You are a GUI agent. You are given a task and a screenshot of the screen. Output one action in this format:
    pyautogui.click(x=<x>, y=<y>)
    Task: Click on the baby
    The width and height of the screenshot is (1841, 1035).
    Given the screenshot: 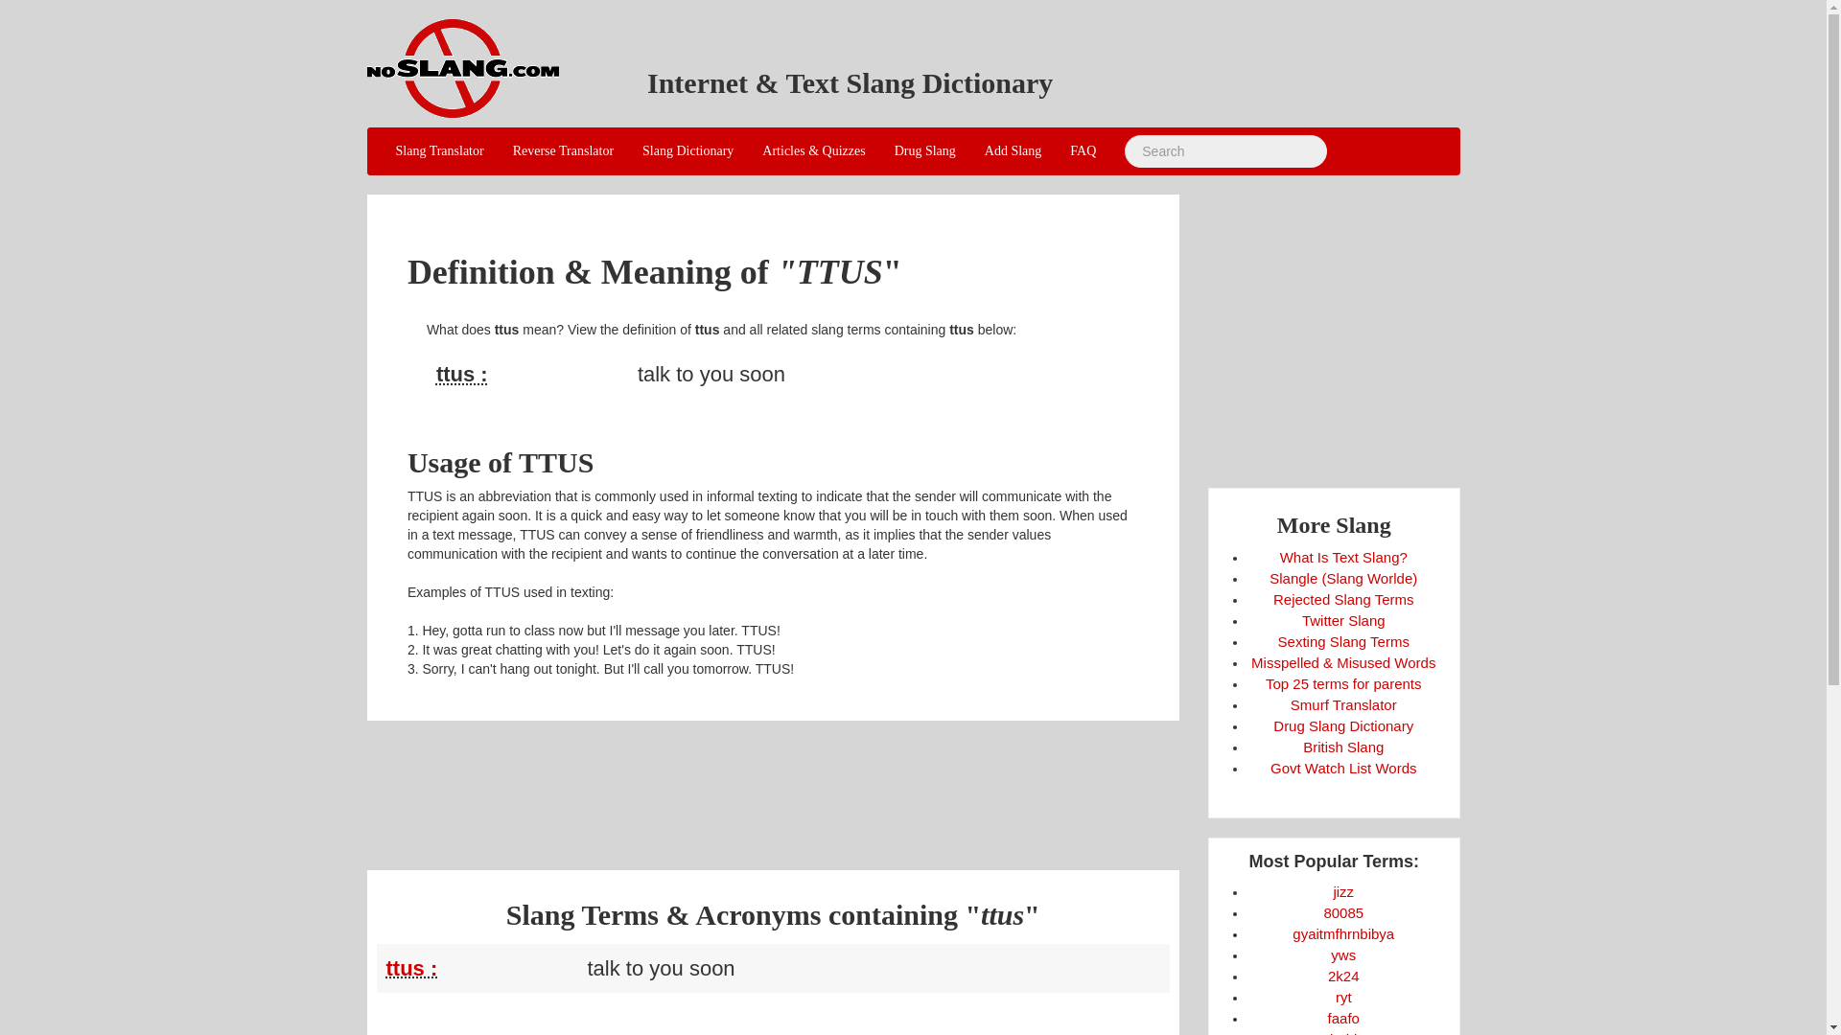 What is the action you would take?
    pyautogui.click(x=1342, y=1033)
    